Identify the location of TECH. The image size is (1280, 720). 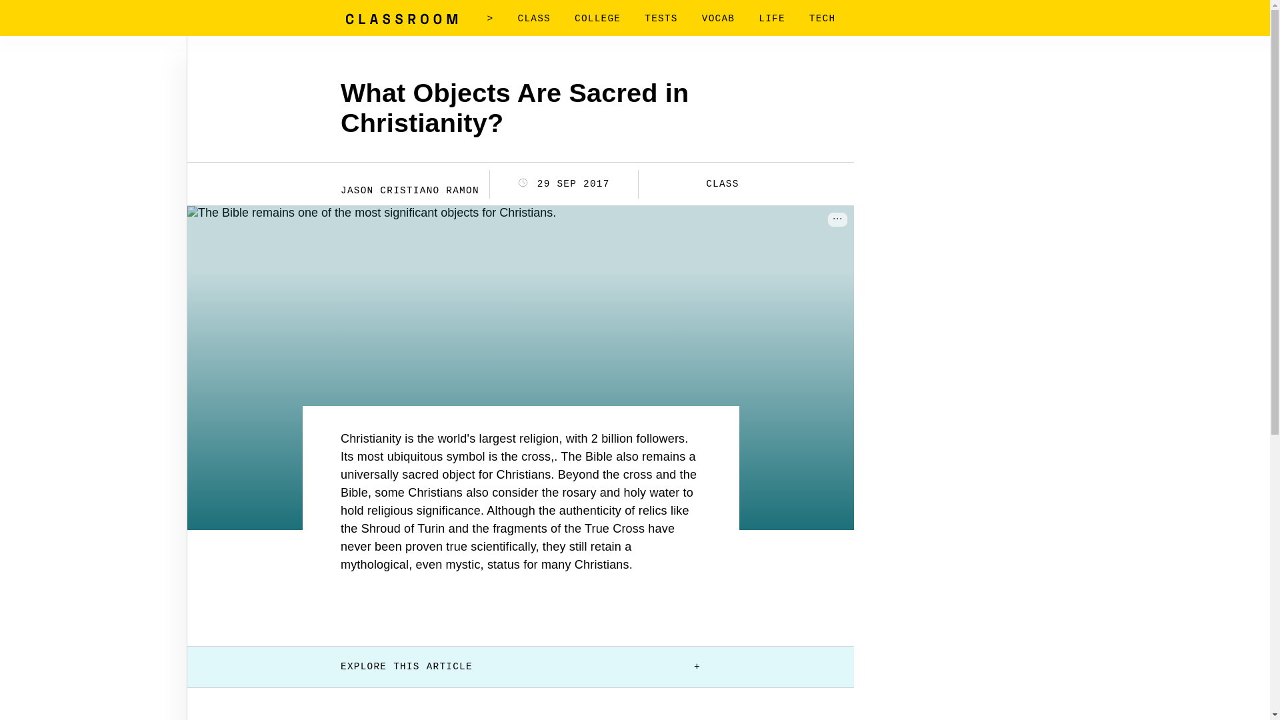
(822, 19).